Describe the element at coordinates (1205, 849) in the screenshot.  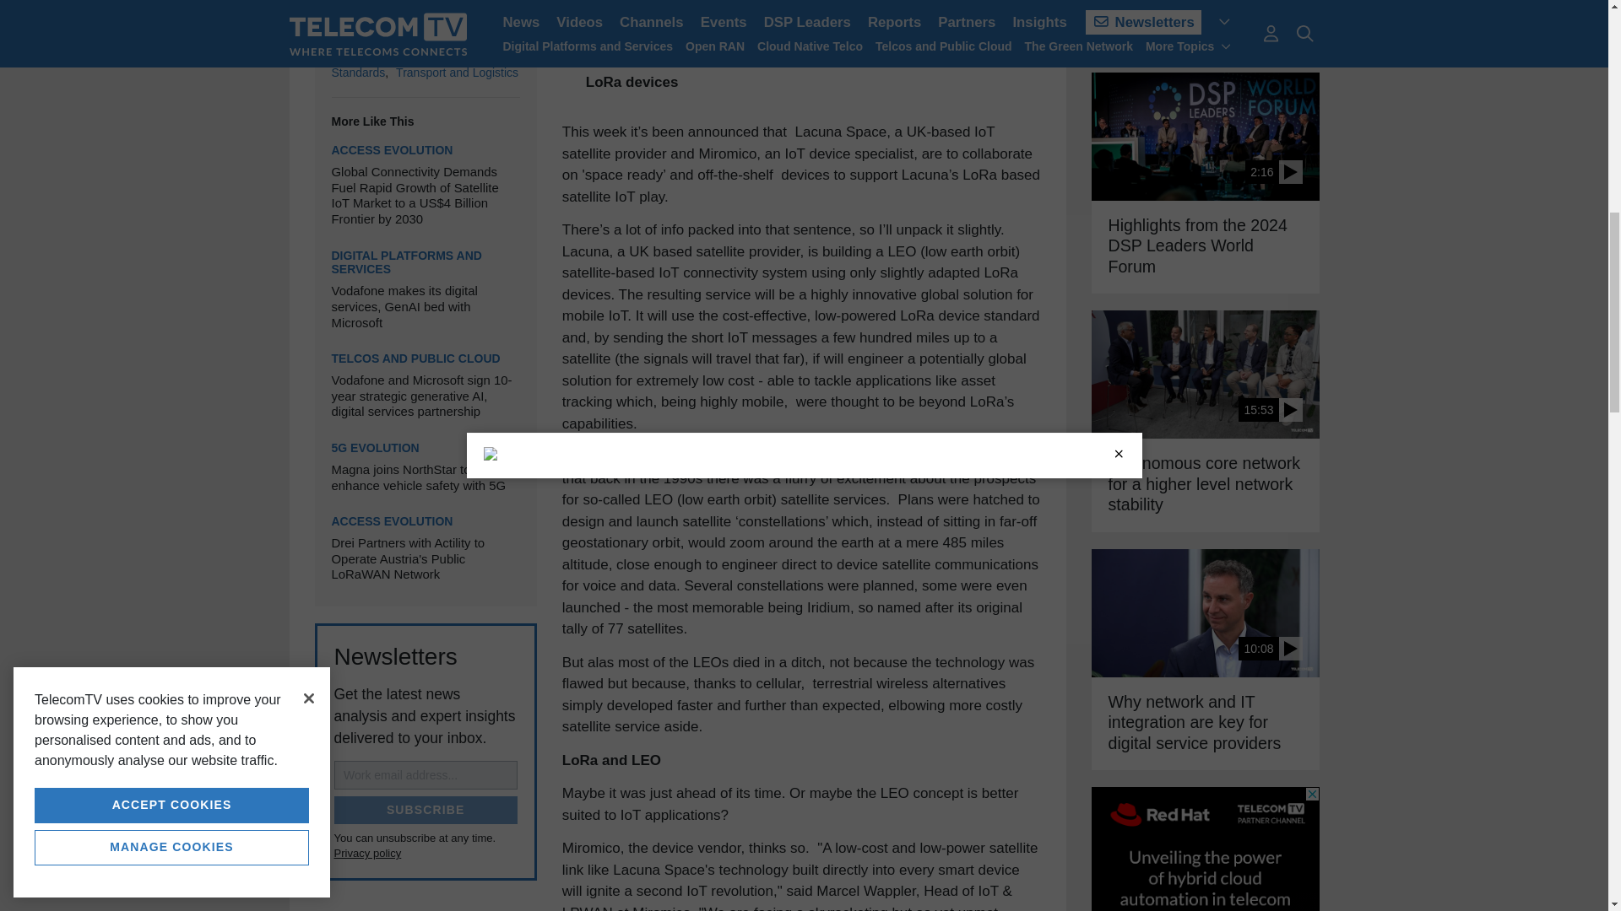
I see `3rd party ad content` at that location.